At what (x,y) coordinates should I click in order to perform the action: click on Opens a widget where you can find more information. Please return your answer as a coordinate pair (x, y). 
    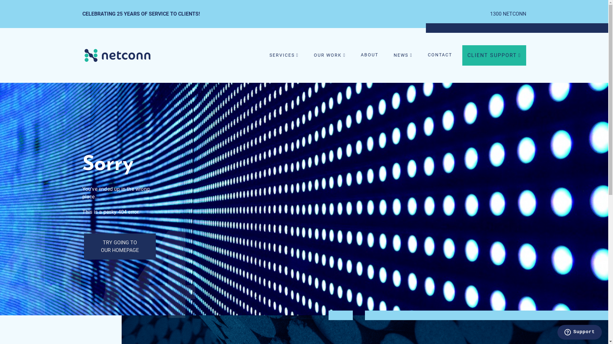
    Looking at the image, I should click on (579, 333).